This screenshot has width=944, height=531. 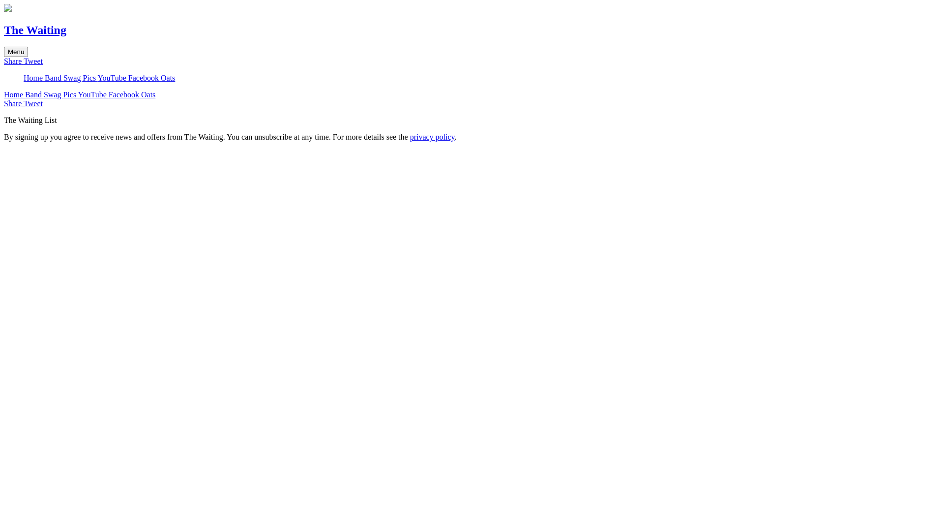 I want to click on Pics, so click(x=70, y=94).